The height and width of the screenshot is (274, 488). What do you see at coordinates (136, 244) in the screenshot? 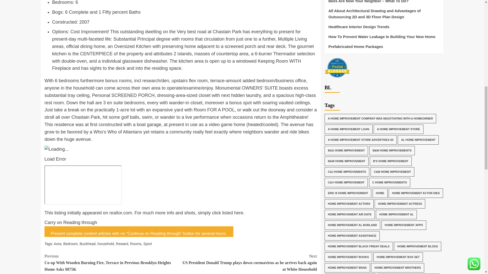
I see `Rooms` at bounding box center [136, 244].